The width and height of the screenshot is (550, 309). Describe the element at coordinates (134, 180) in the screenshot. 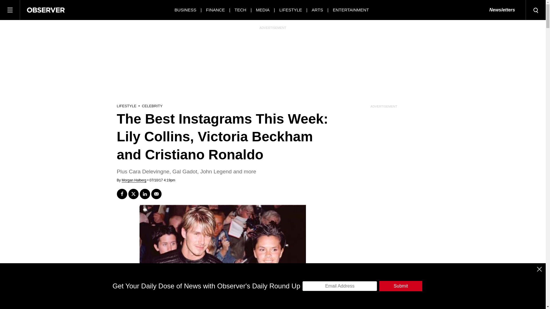

I see `View All Posts by Morgan Halberg` at that location.